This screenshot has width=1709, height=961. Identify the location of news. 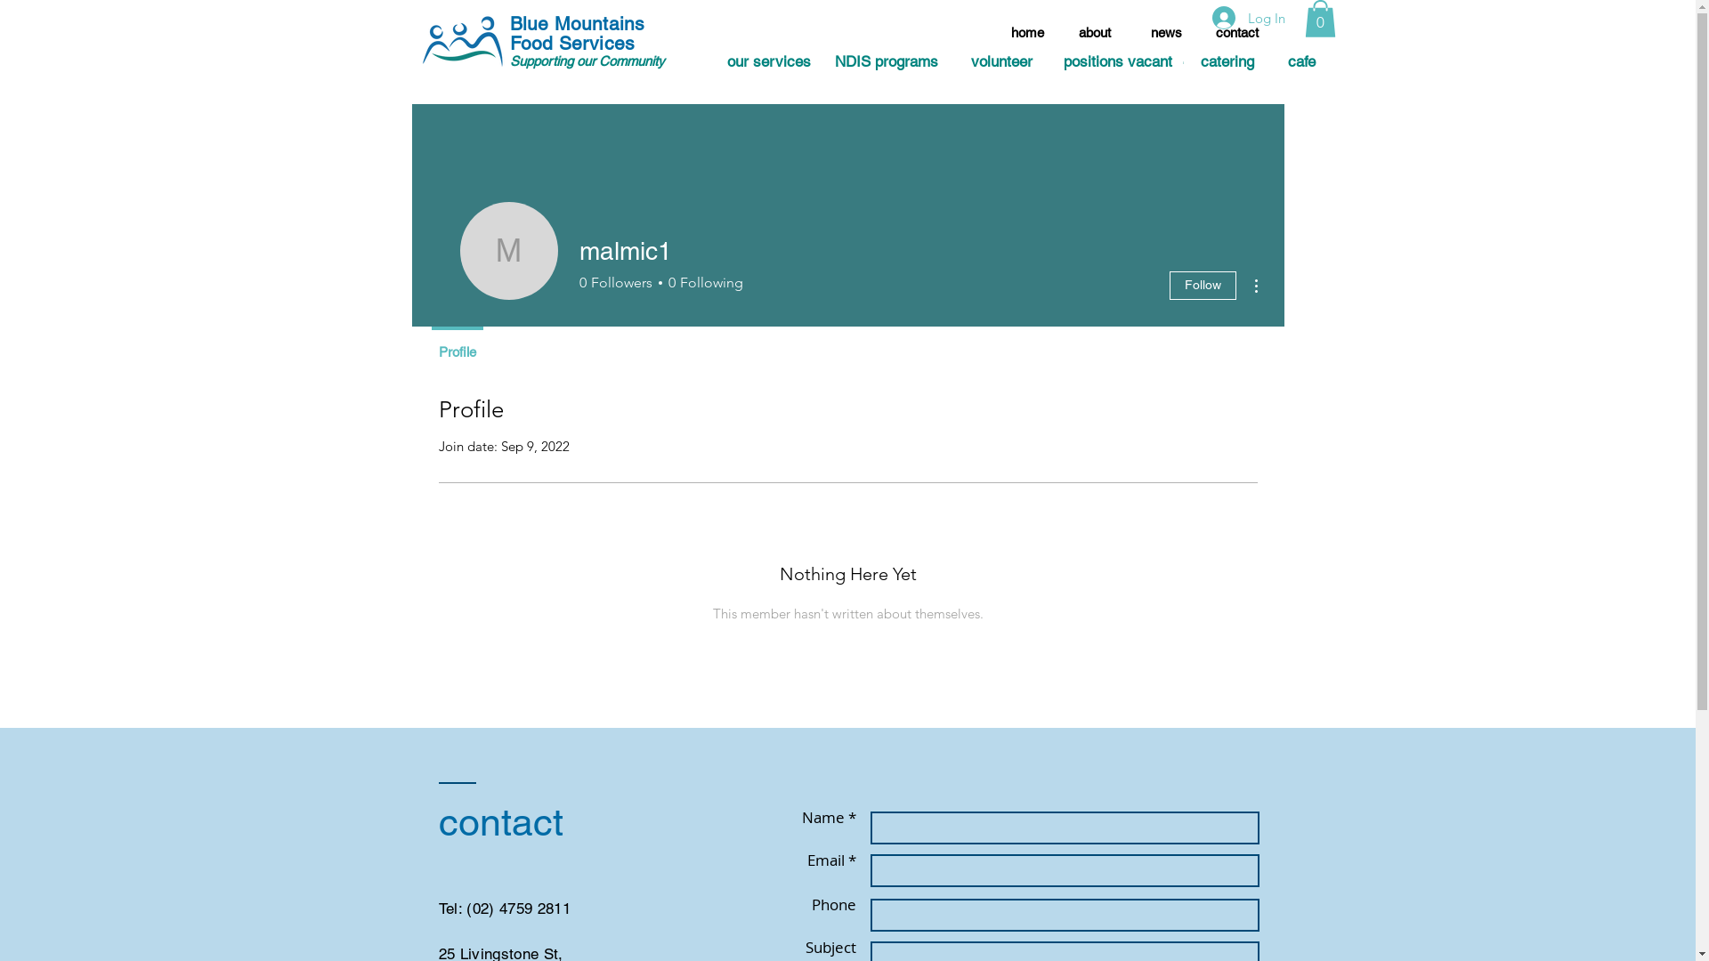
(1166, 32).